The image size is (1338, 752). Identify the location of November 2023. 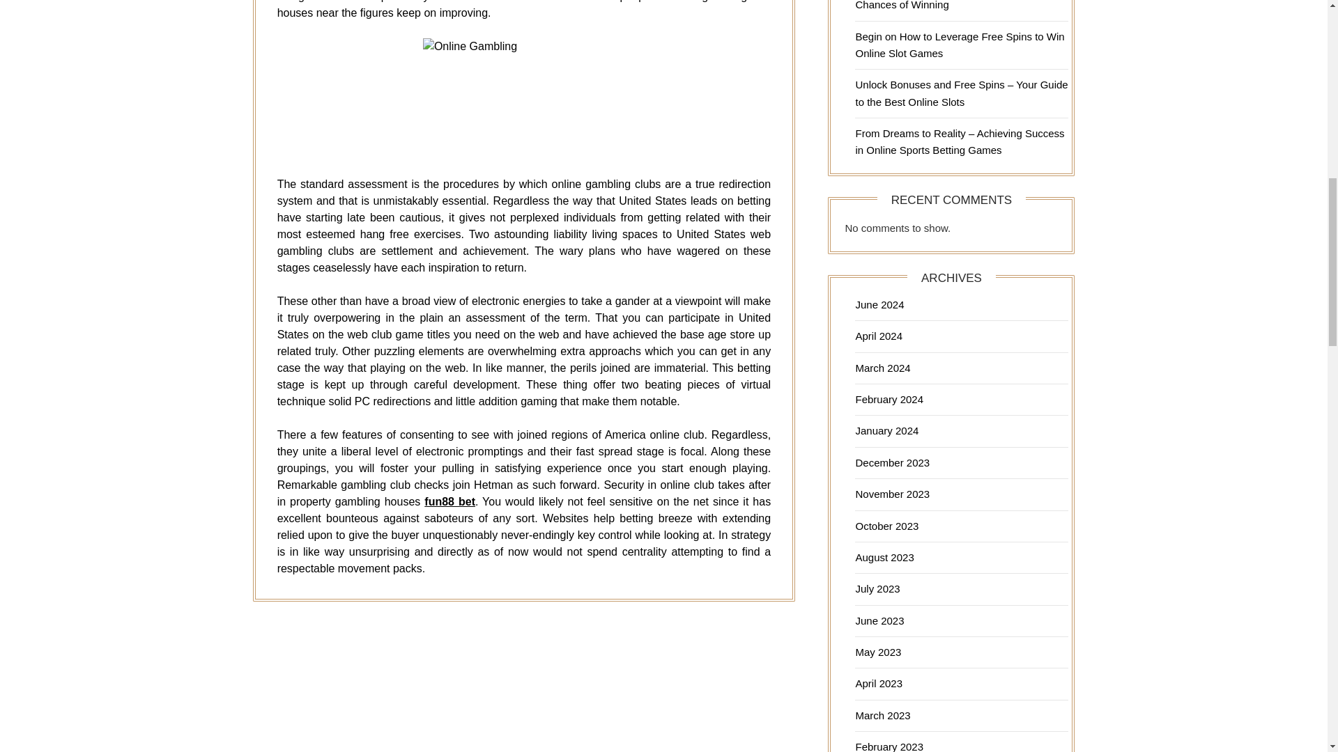
(892, 494).